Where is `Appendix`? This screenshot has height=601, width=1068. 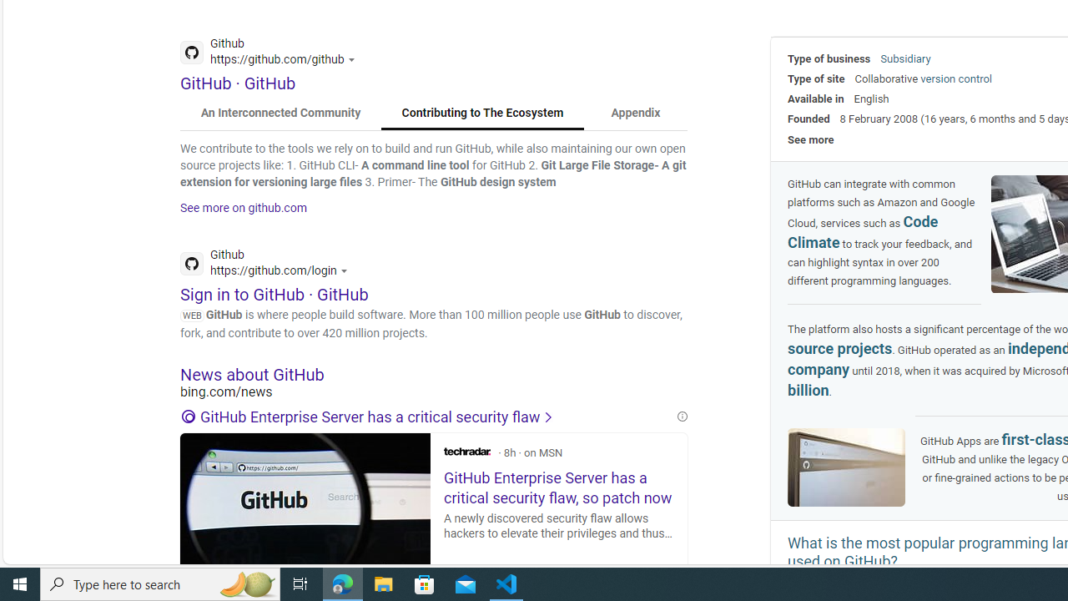 Appendix is located at coordinates (635, 114).